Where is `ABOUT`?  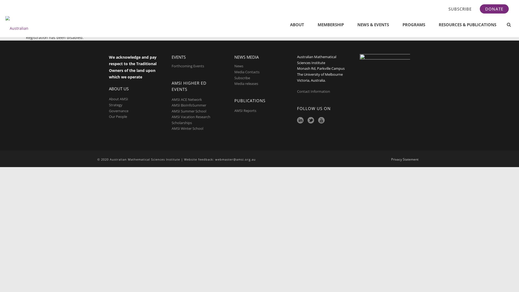
ABOUT is located at coordinates (297, 25).